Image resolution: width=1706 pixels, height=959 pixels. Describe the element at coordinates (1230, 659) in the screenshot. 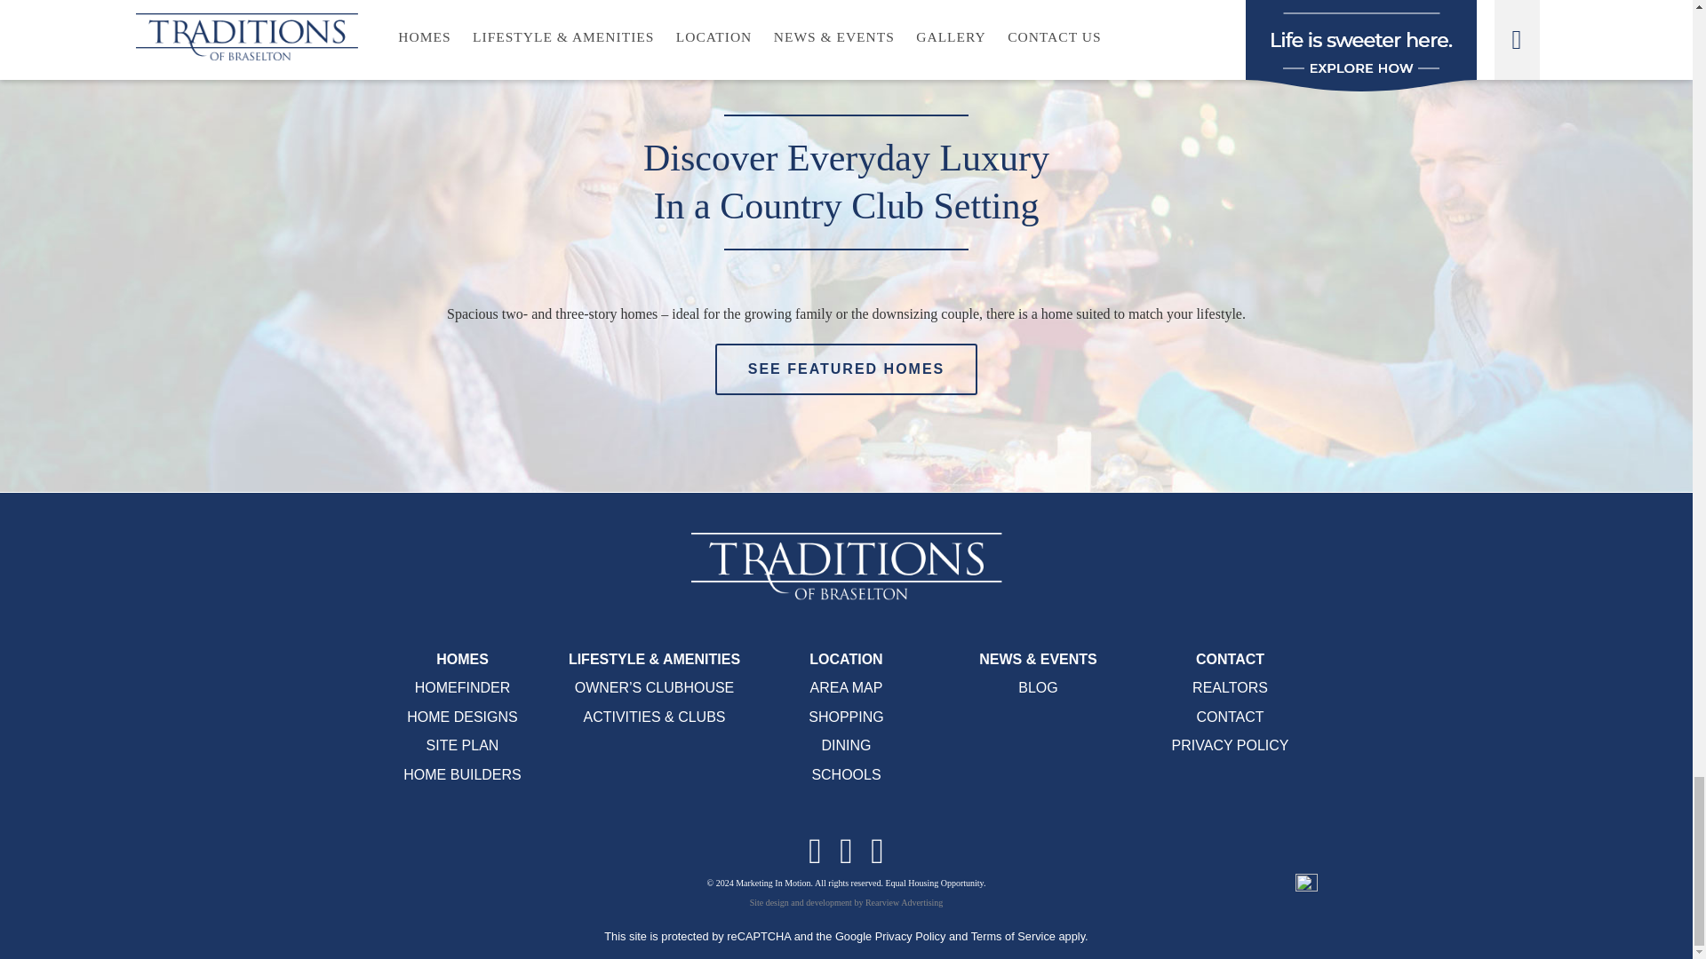

I see `CONTACT` at that location.